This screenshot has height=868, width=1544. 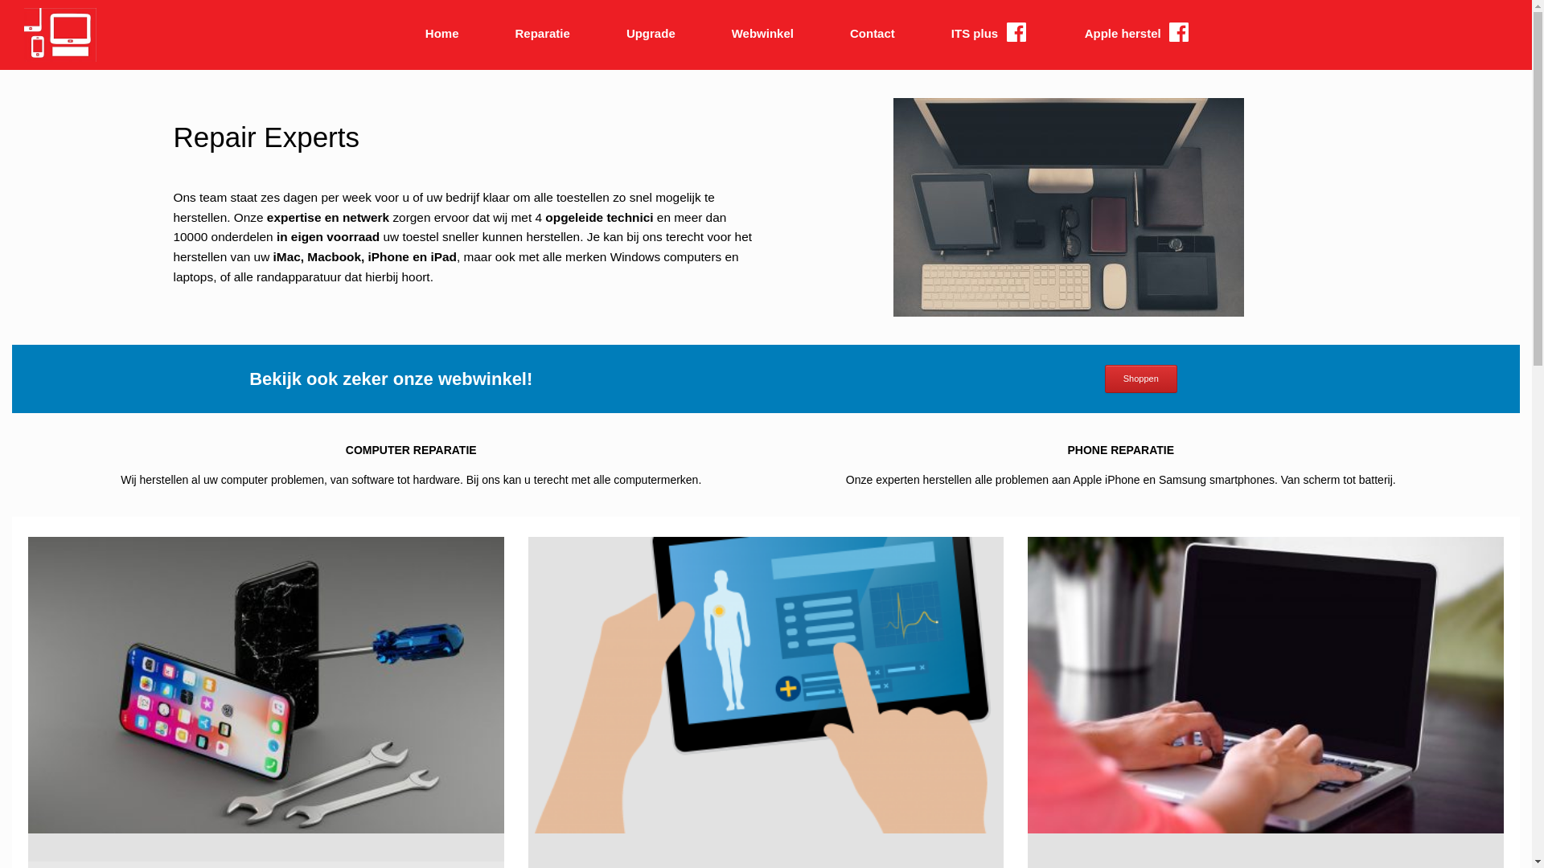 What do you see at coordinates (1141, 379) in the screenshot?
I see `Shoppen` at bounding box center [1141, 379].